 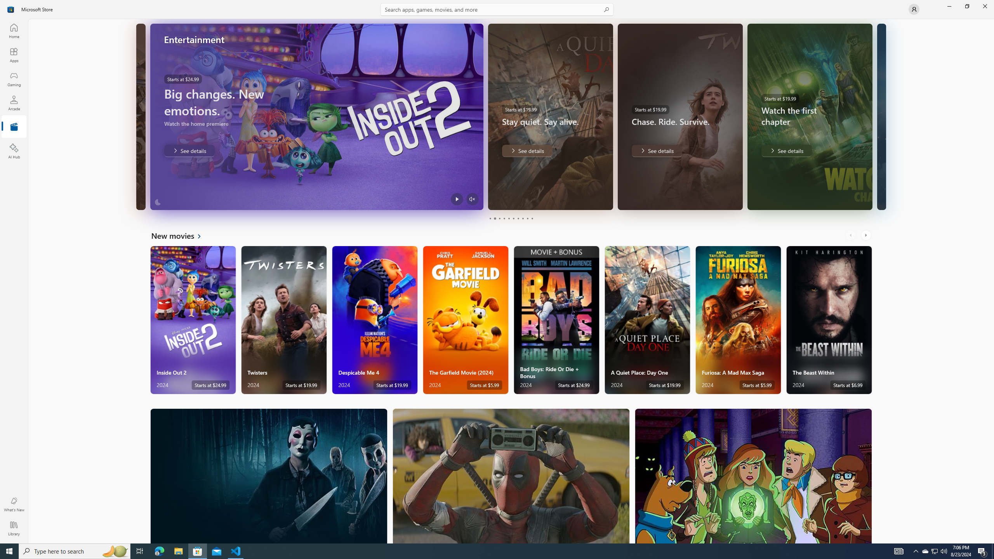 What do you see at coordinates (490, 218) in the screenshot?
I see `Page 1` at bounding box center [490, 218].